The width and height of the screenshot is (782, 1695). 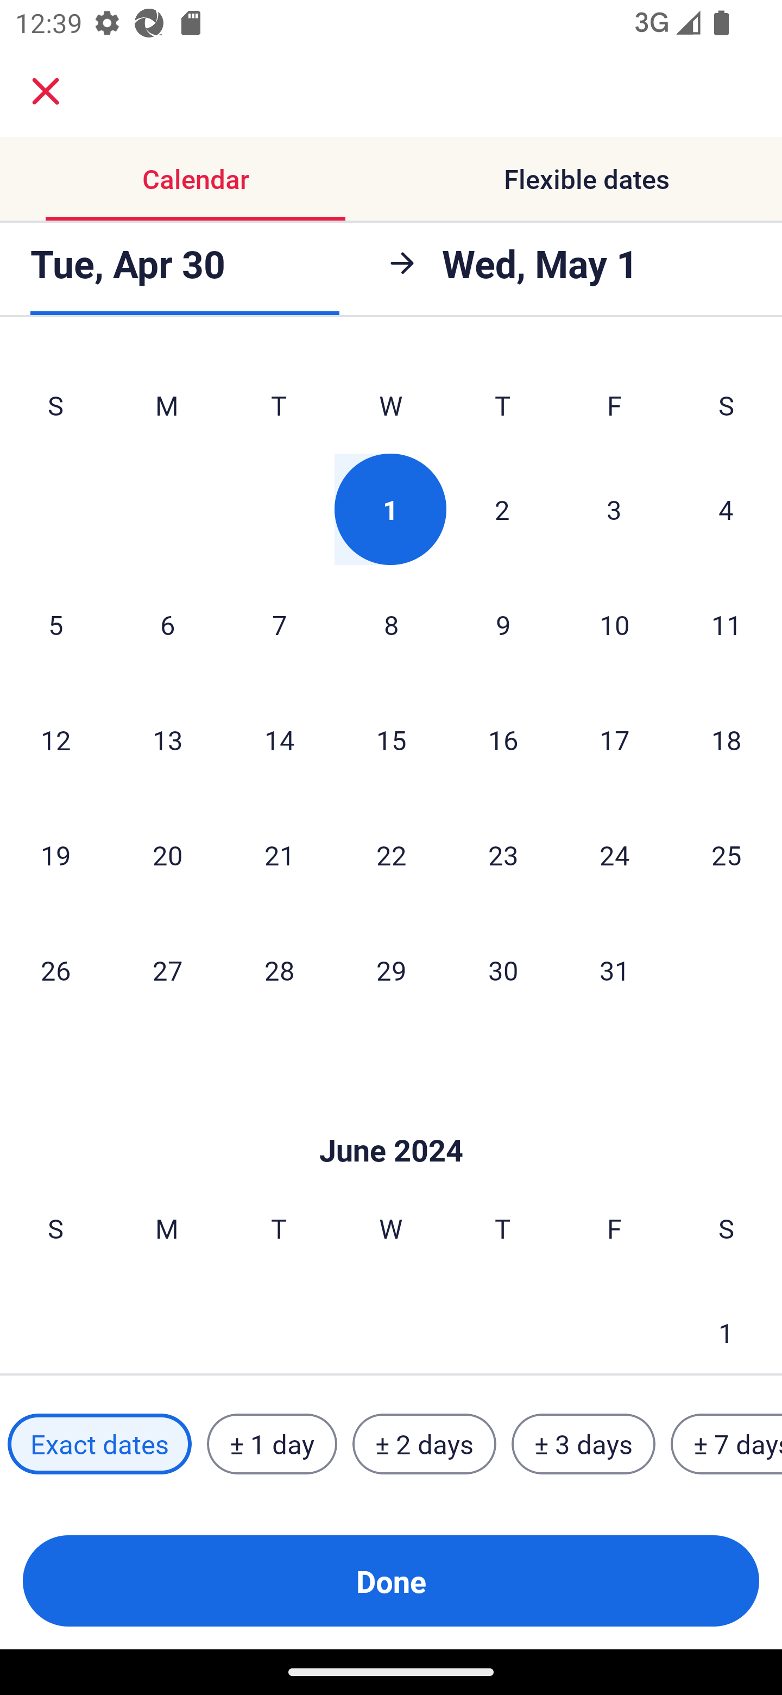 What do you see at coordinates (727, 625) in the screenshot?
I see `11 Saturday, May 11, 2024` at bounding box center [727, 625].